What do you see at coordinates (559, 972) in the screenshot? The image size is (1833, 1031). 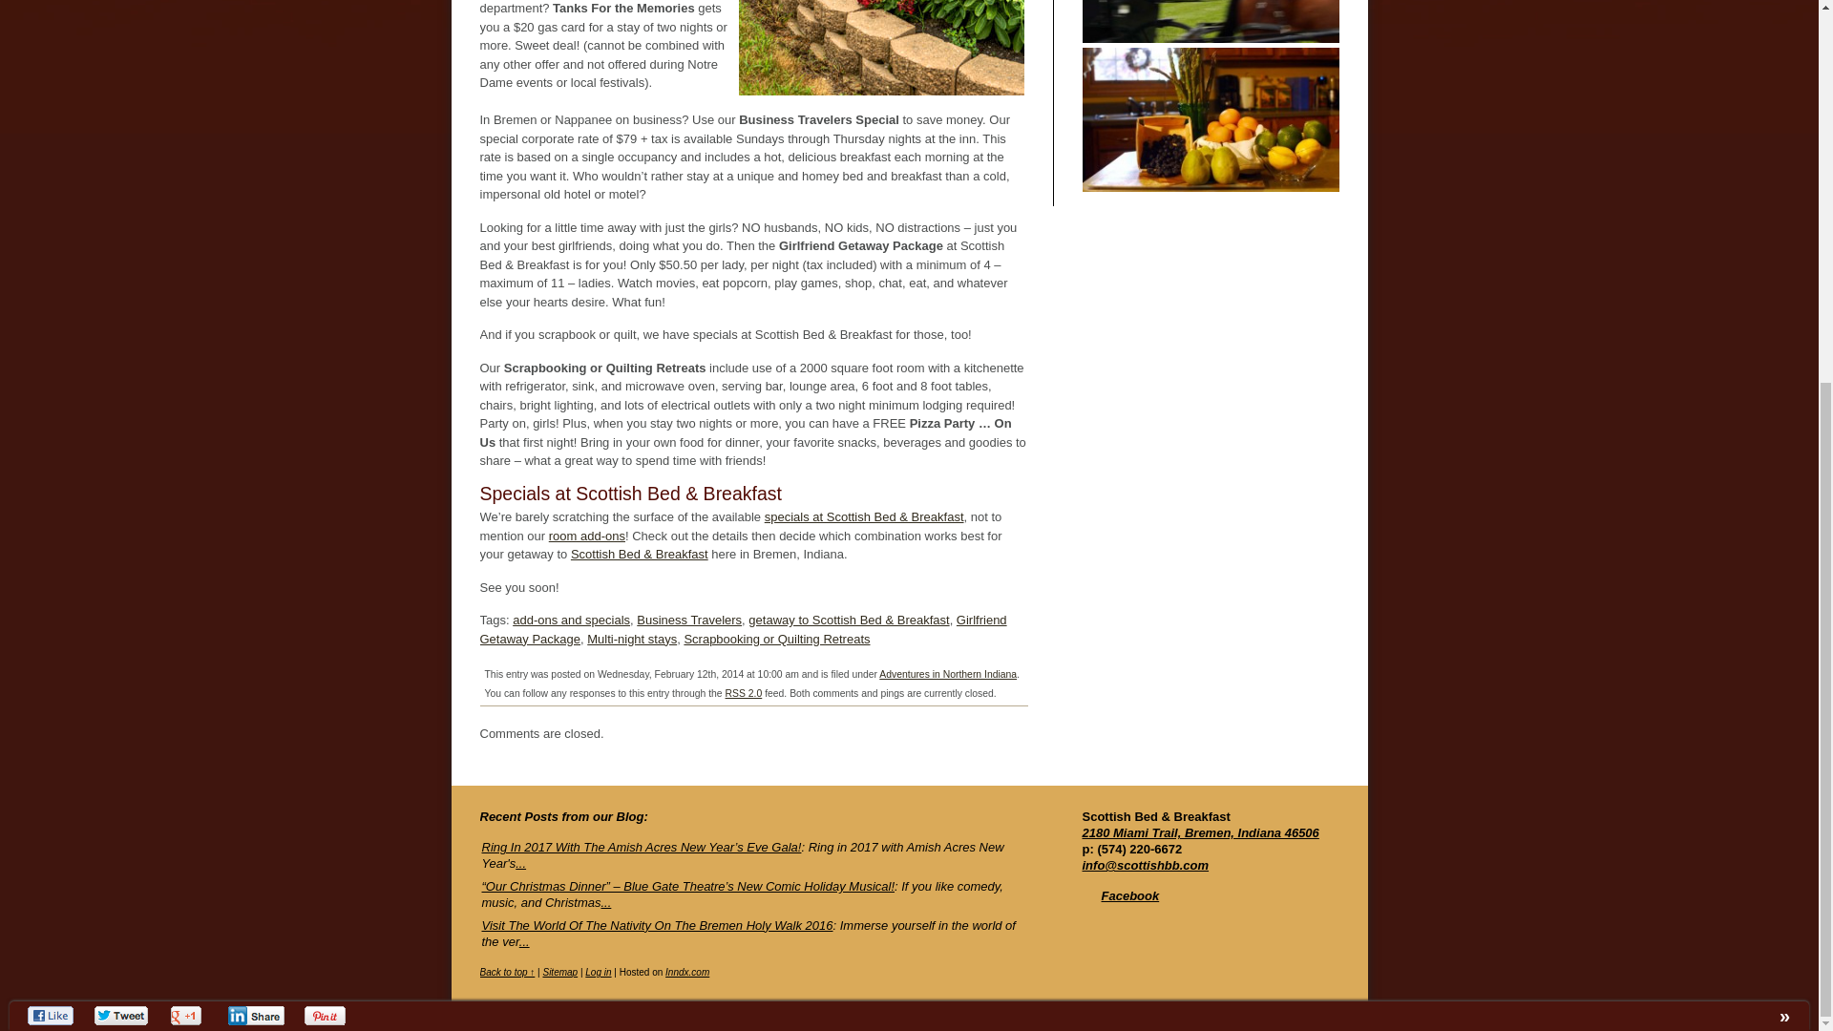 I see `Sitemap` at bounding box center [559, 972].